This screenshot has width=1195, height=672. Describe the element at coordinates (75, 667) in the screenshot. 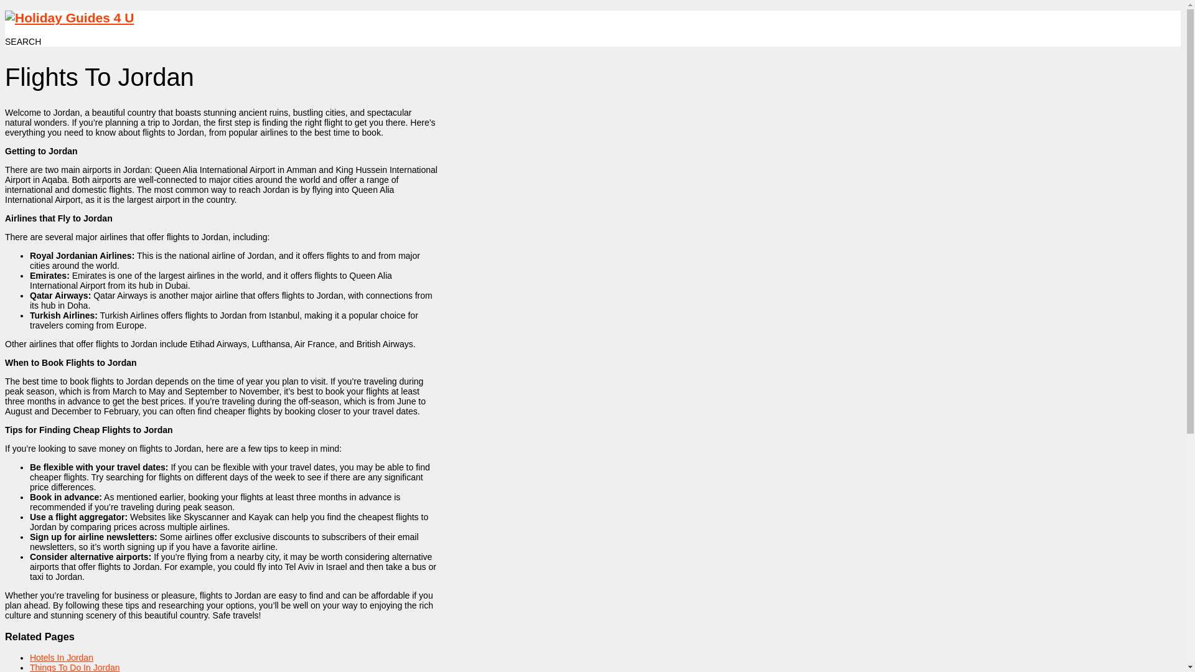

I see `Things To Do In Jordan` at that location.